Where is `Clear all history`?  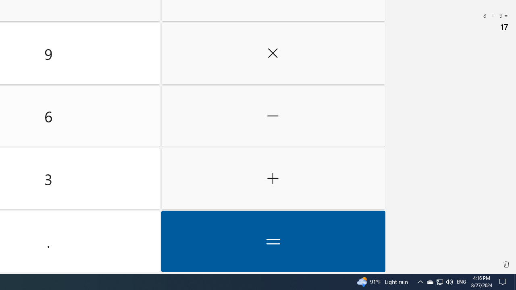
Clear all history is located at coordinates (506, 264).